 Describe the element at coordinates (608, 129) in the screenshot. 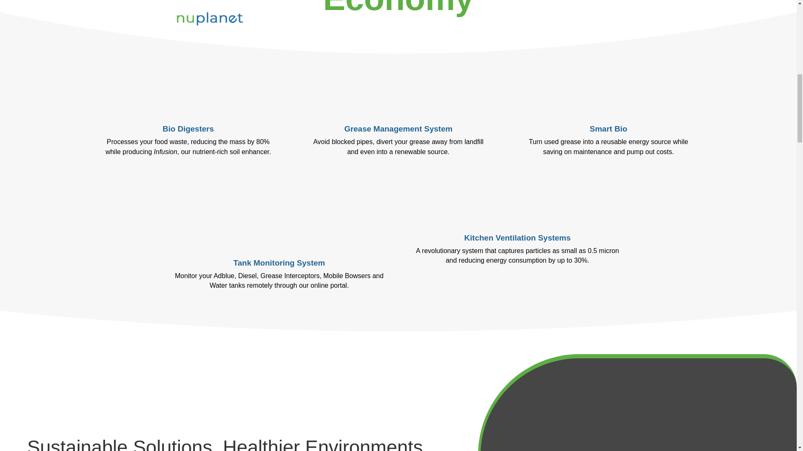

I see `Smart Bio` at that location.